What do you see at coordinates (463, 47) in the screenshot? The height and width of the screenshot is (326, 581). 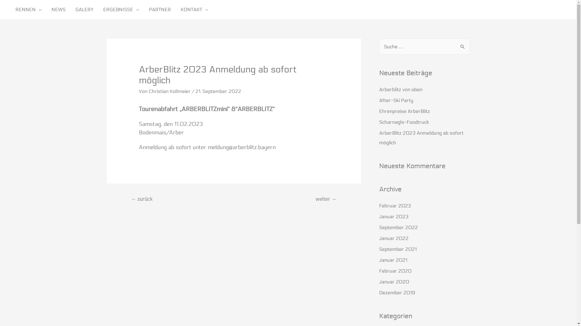 I see `Suche` at bounding box center [463, 47].